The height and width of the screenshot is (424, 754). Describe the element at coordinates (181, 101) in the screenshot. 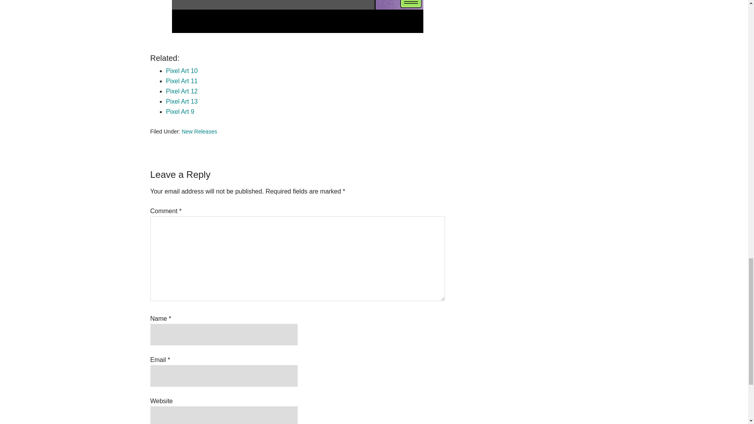

I see `Pixel Art 13` at that location.